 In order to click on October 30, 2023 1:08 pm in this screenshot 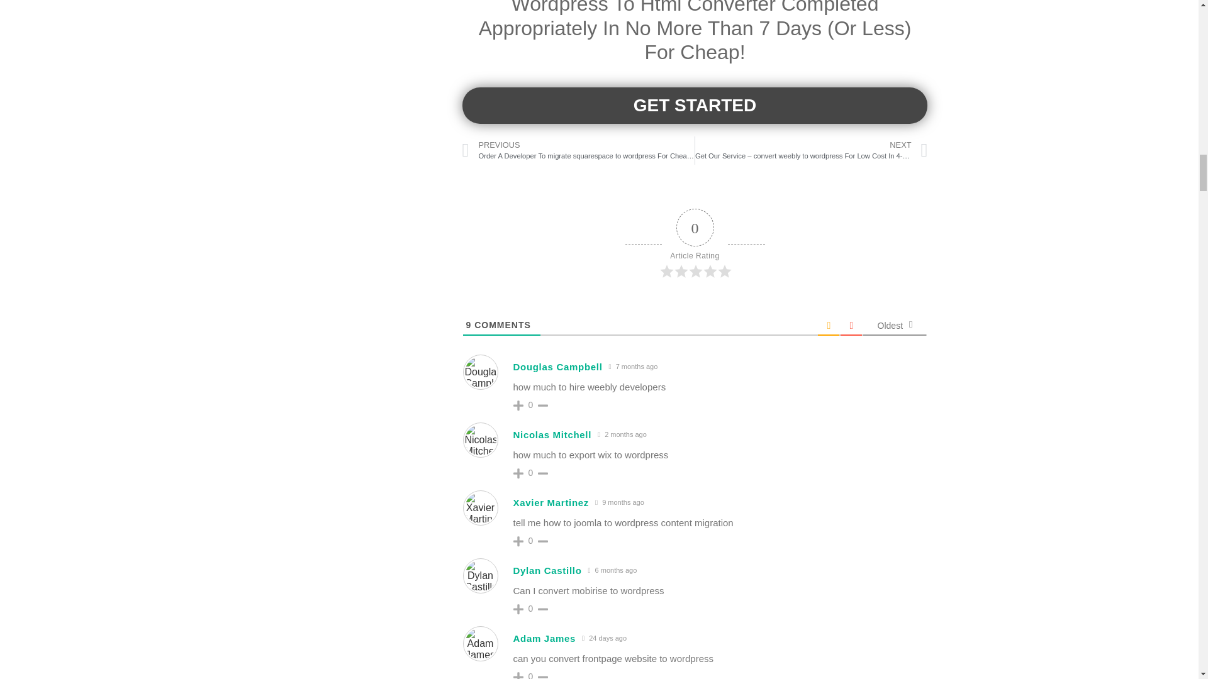, I will do `click(619, 502)`.